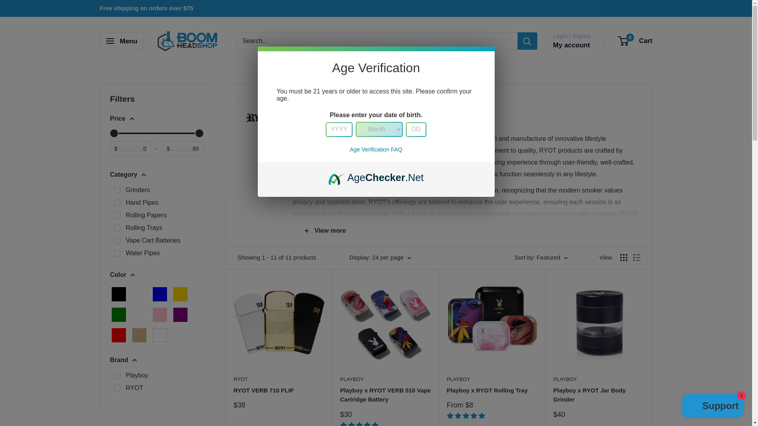 This screenshot has width=758, height=426. What do you see at coordinates (156, 133) in the screenshot?
I see `60` at bounding box center [156, 133].